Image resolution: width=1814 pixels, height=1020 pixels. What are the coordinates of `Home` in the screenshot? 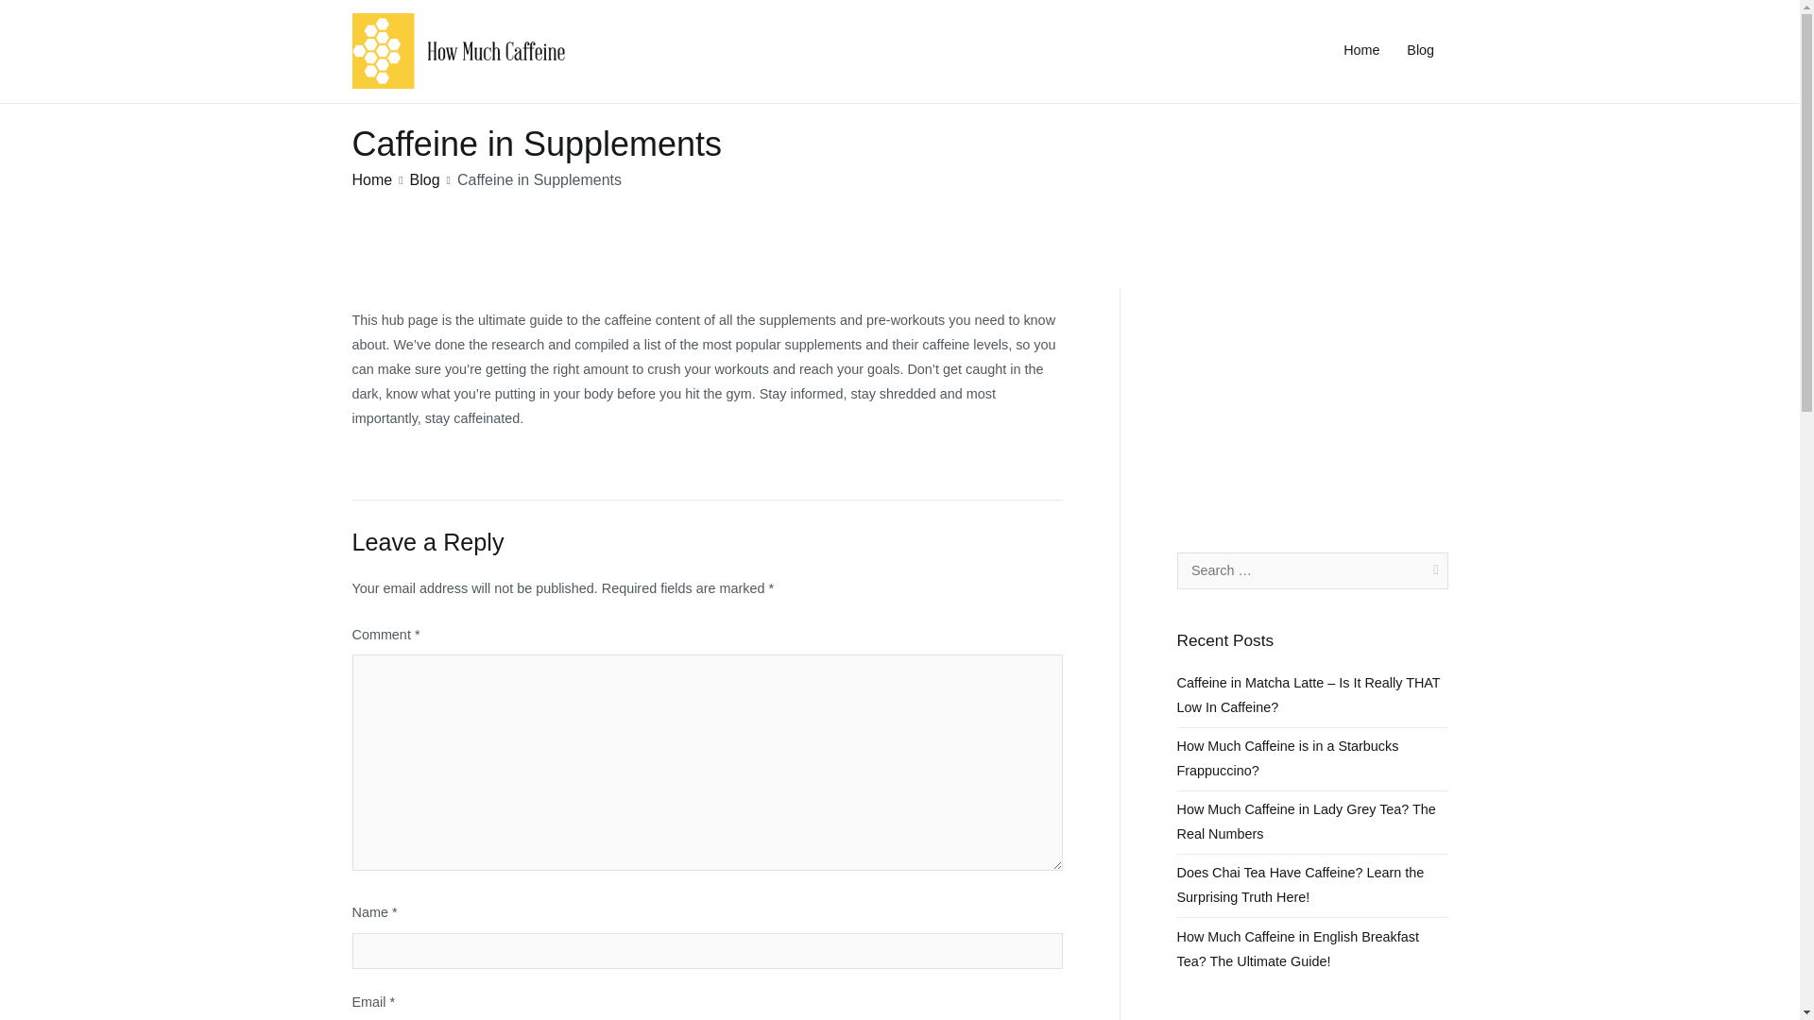 It's located at (1360, 51).